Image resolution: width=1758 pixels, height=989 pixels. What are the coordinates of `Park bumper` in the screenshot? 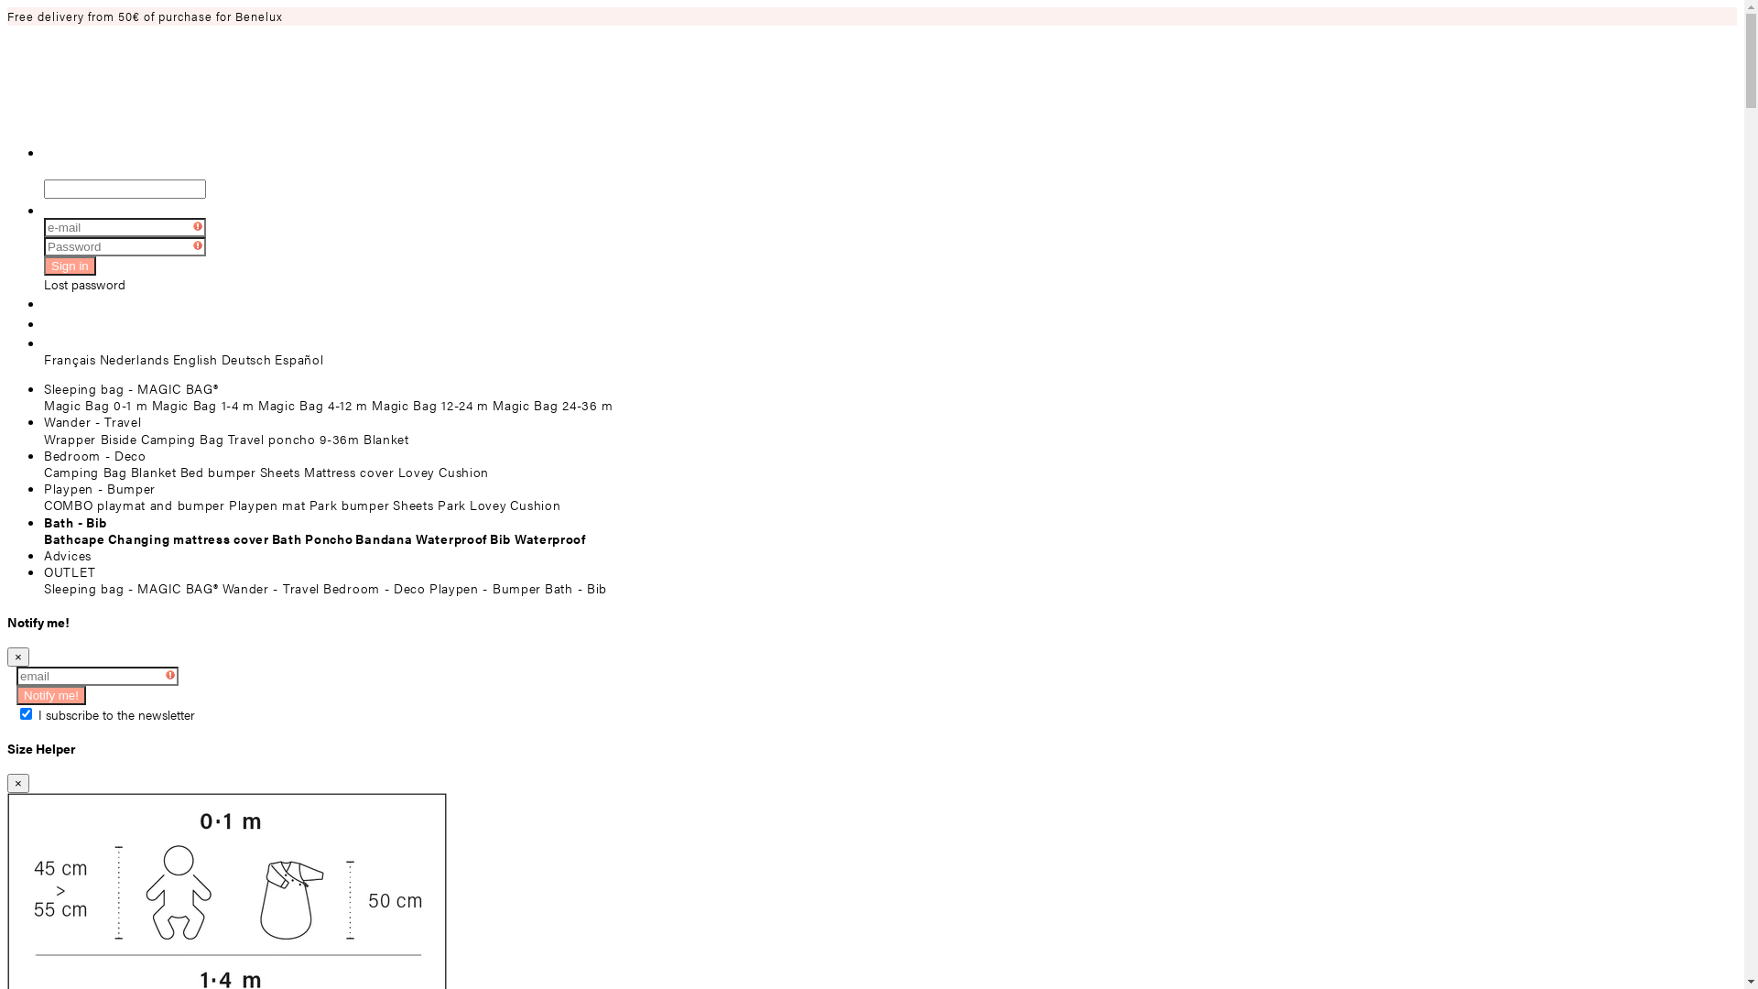 It's located at (350, 505).